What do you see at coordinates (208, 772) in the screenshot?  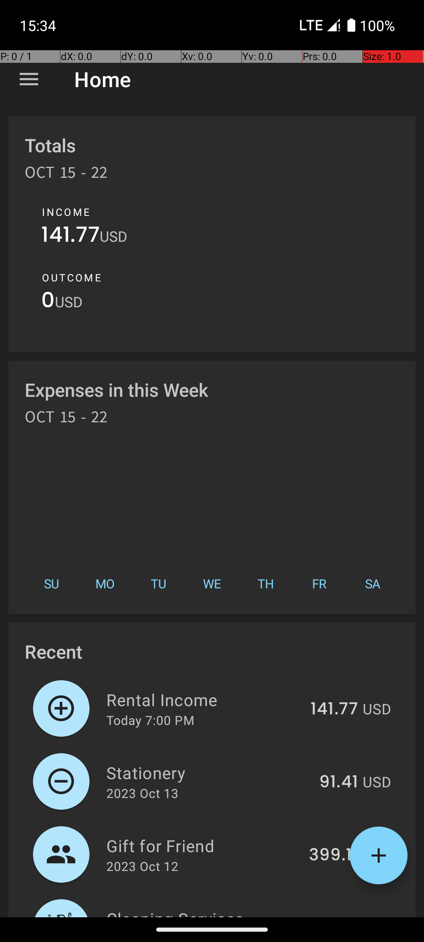 I see `Stationery` at bounding box center [208, 772].